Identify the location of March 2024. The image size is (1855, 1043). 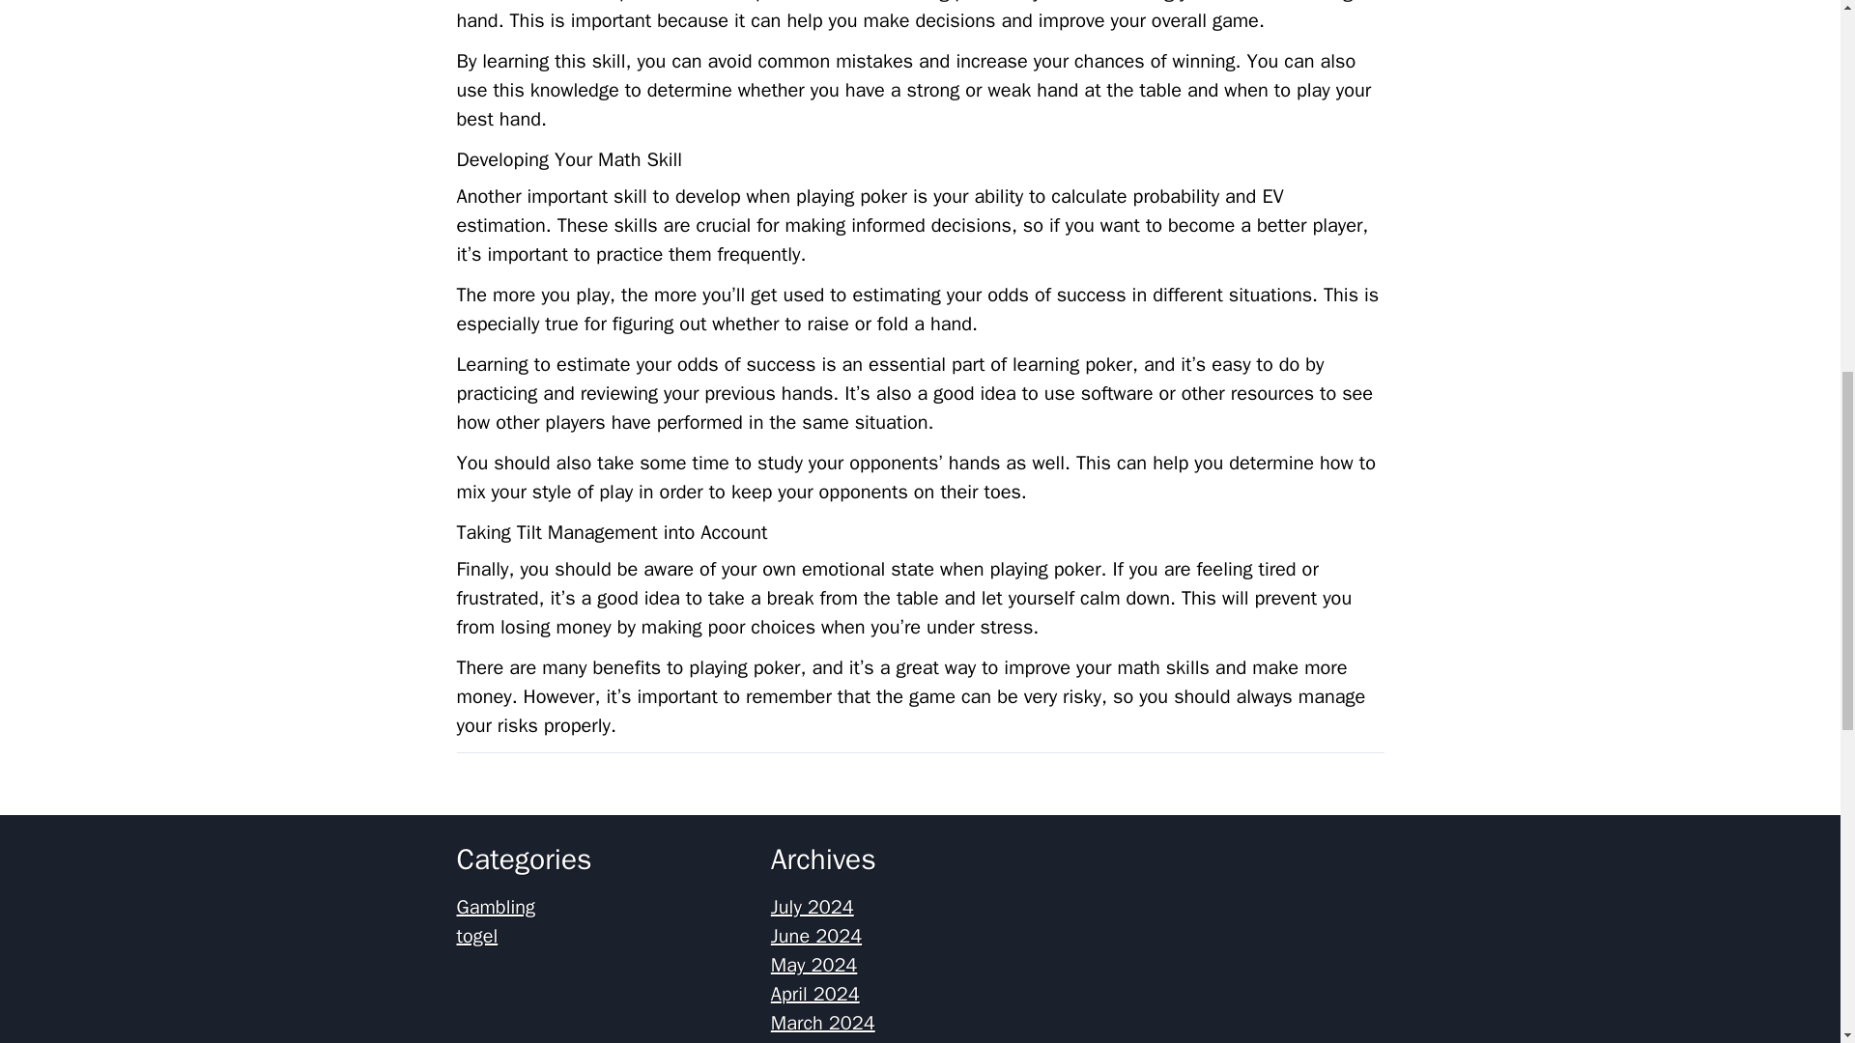
(823, 1023).